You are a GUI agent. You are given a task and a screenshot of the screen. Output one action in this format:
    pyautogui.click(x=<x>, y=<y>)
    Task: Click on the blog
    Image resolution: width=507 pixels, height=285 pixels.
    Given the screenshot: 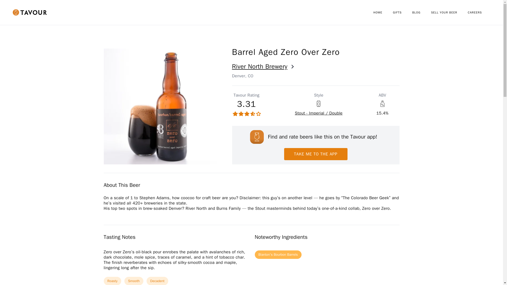 What is the action you would take?
    pyautogui.click(x=421, y=12)
    